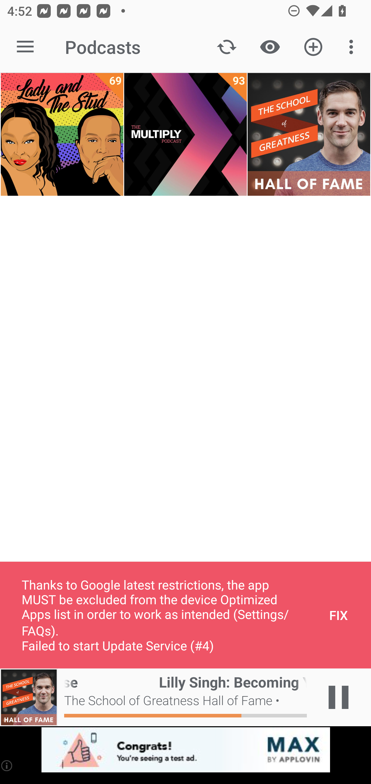 This screenshot has height=784, width=371. I want to click on Show / Hide played content, so click(270, 47).